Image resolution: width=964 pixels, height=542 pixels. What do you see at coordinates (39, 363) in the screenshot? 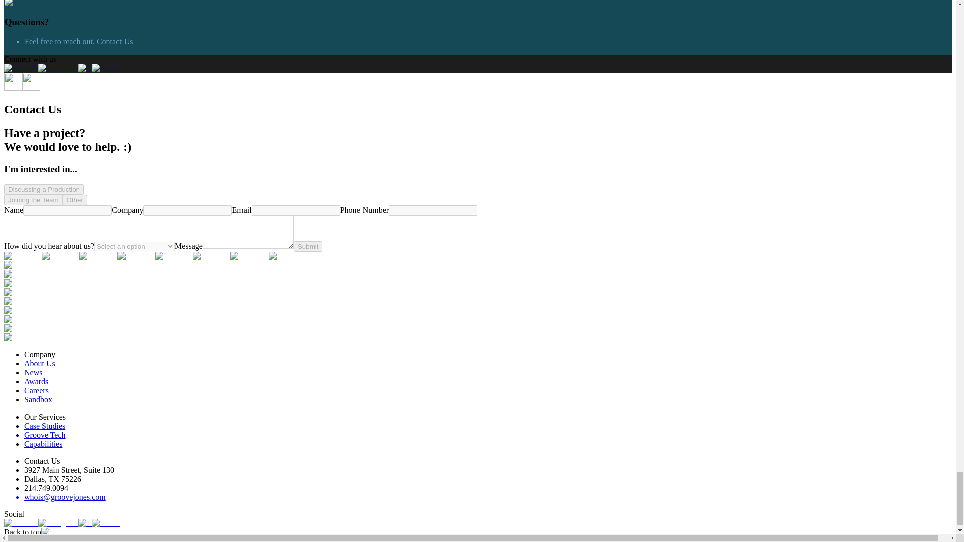
I see `About Us` at bounding box center [39, 363].